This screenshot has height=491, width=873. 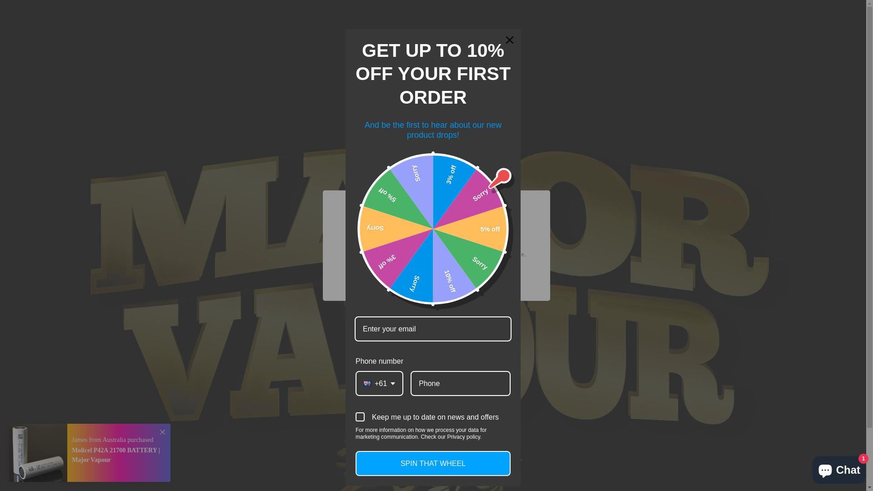 I want to click on EJUICE/ELIQUID, so click(x=456, y=59).